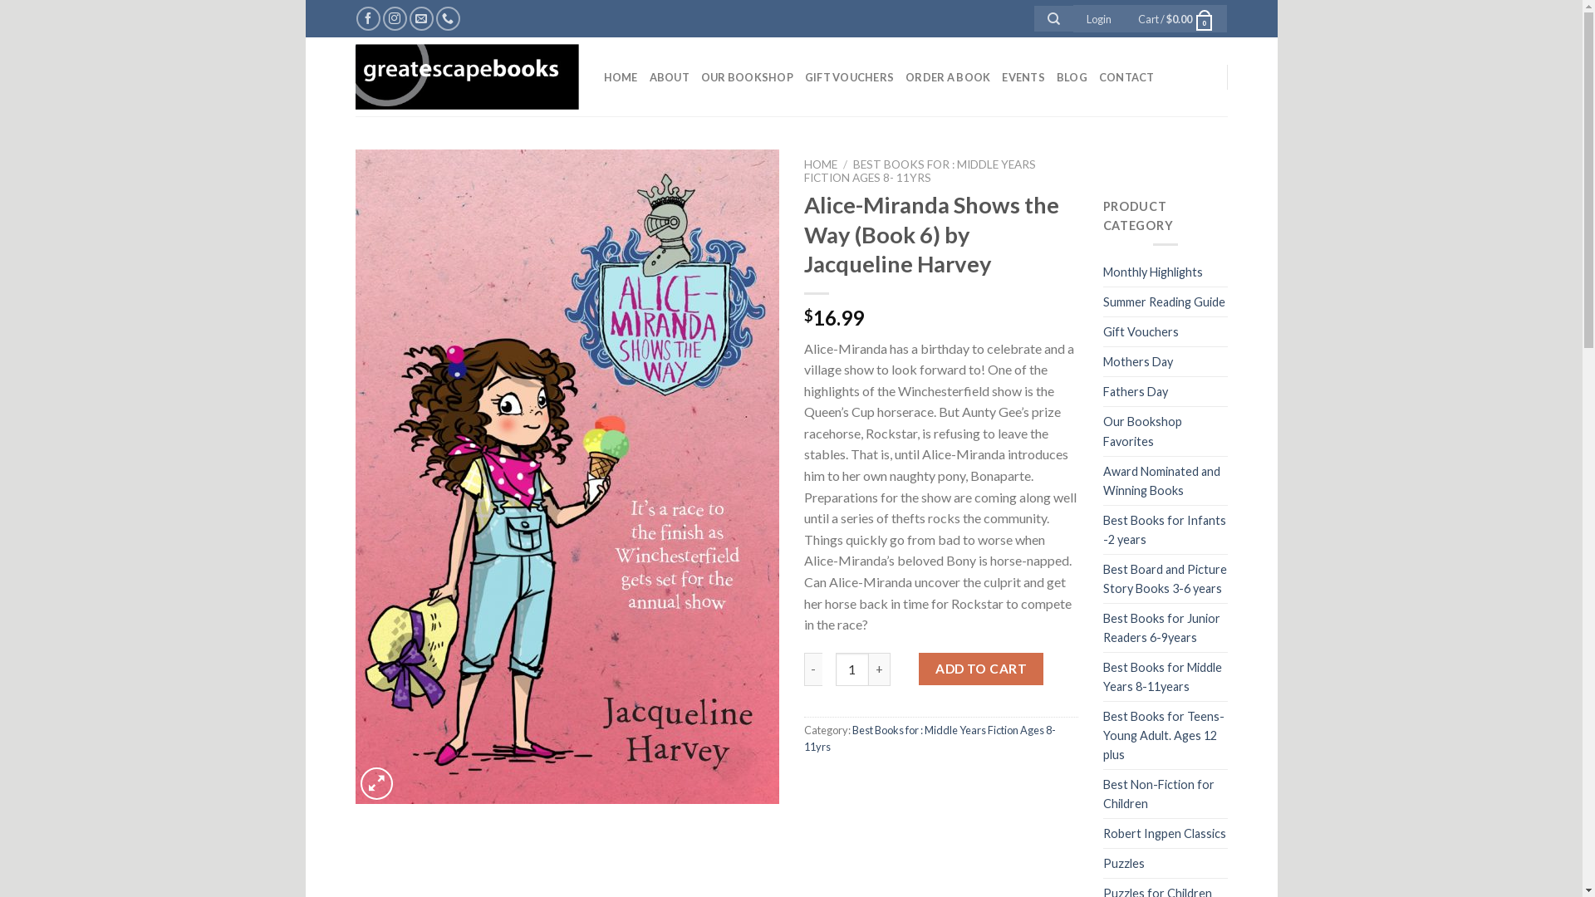  What do you see at coordinates (449, 18) in the screenshot?
I see `Call us` at bounding box center [449, 18].